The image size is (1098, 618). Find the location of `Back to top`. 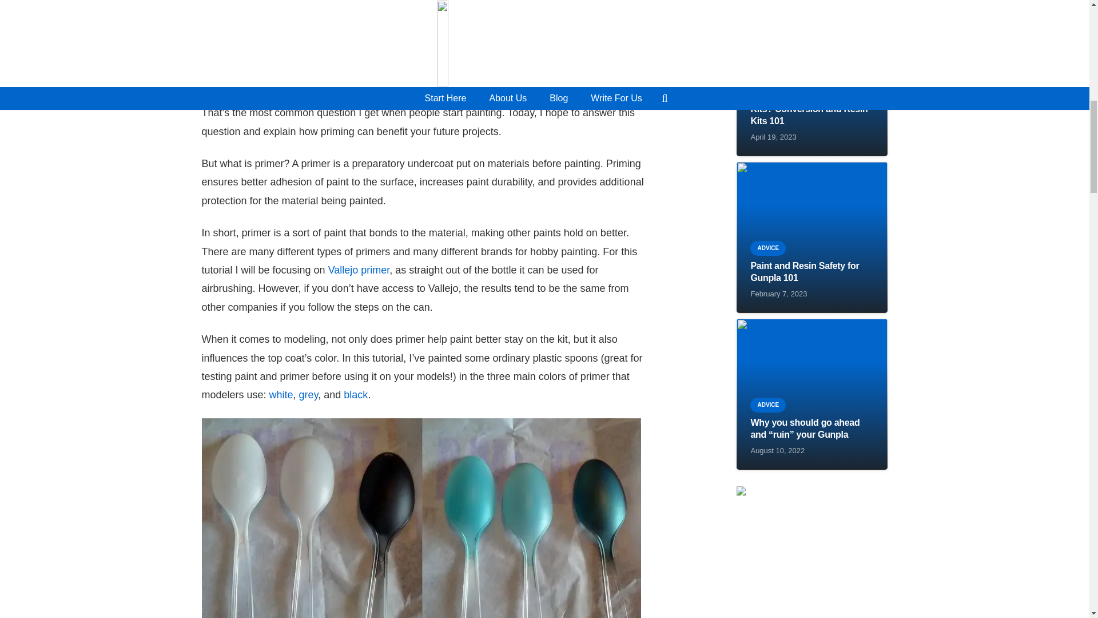

Back to top is located at coordinates (1066, 19).